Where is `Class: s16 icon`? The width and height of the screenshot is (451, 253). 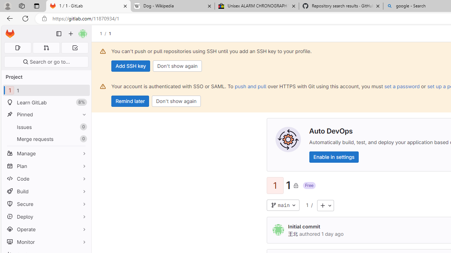
Class: s16 icon is located at coordinates (295, 185).